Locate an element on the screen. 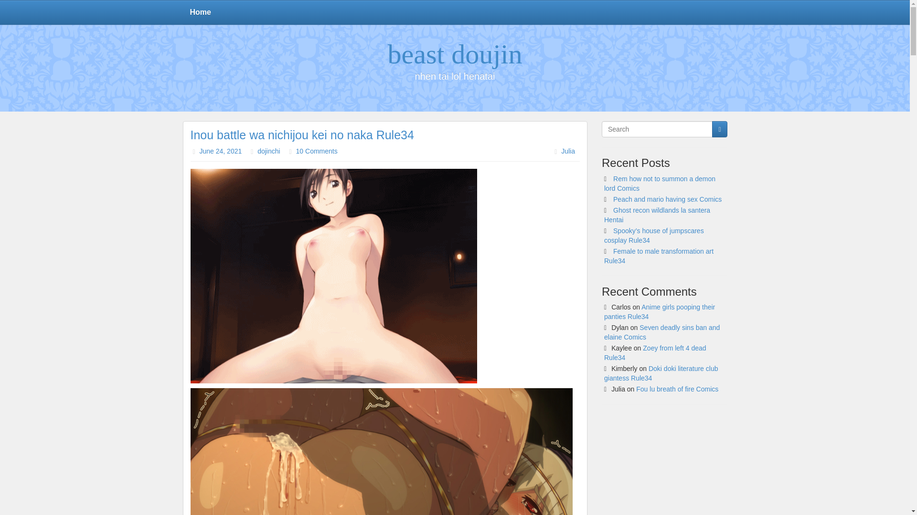  Zoey from left 4 dead Rule34 is located at coordinates (655, 353).